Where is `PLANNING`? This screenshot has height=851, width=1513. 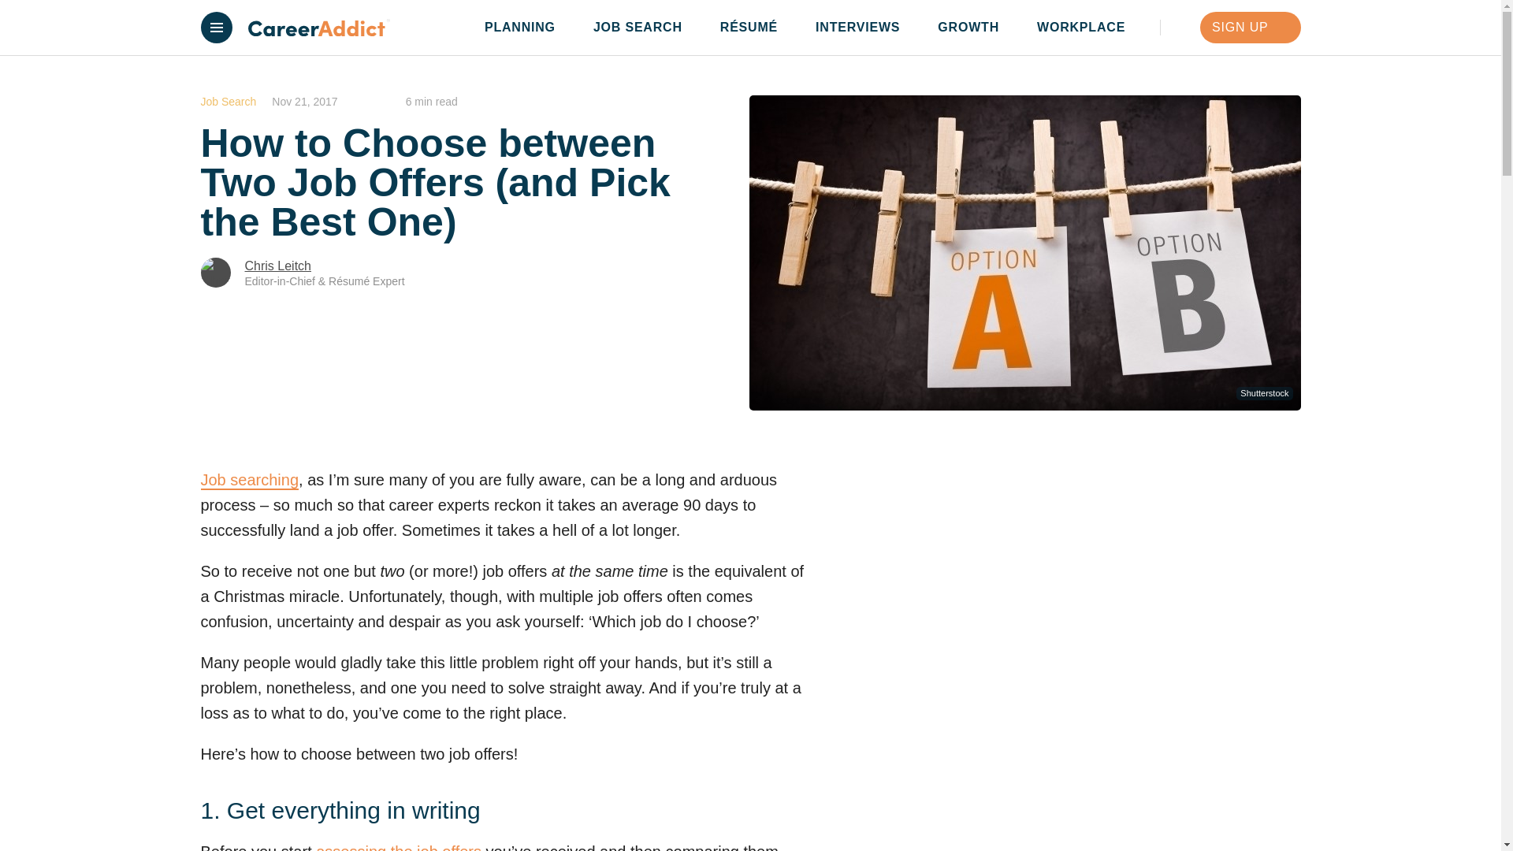 PLANNING is located at coordinates (528, 28).